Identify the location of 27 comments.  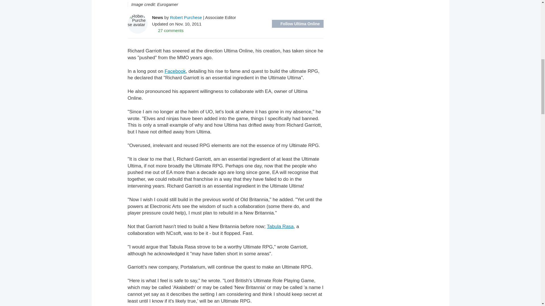
(168, 30).